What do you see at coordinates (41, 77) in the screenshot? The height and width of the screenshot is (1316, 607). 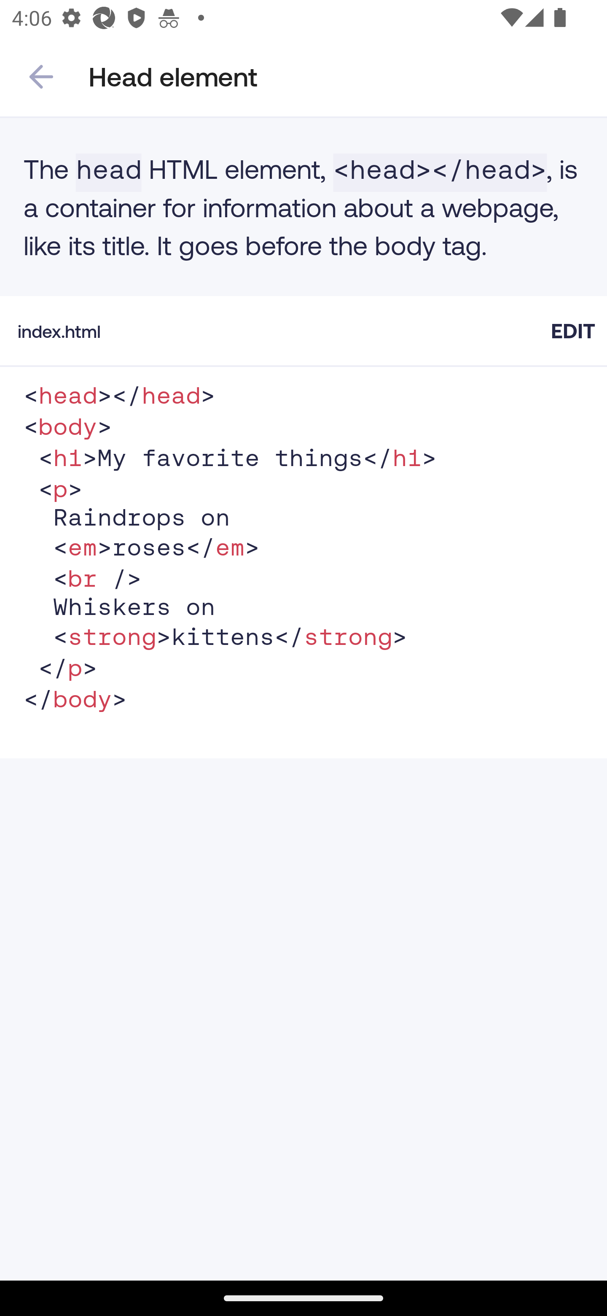 I see `Navigate up` at bounding box center [41, 77].